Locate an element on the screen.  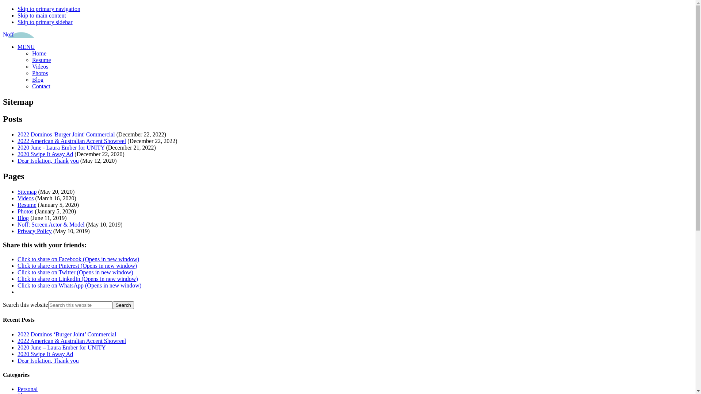
Photos is located at coordinates (40, 73).